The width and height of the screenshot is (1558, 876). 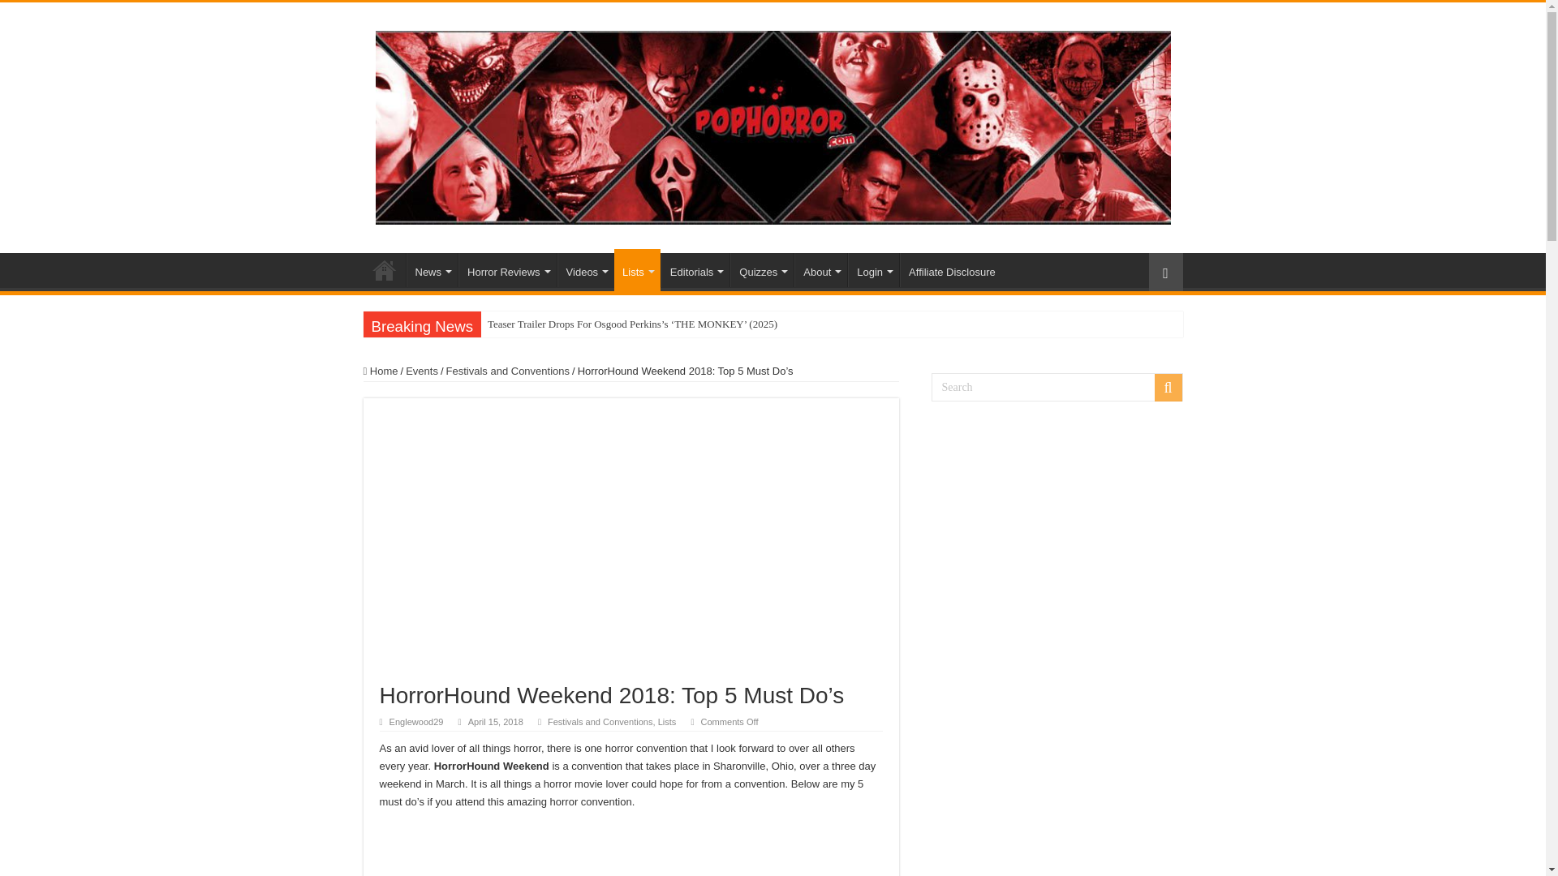 What do you see at coordinates (1057, 387) in the screenshot?
I see `Search` at bounding box center [1057, 387].